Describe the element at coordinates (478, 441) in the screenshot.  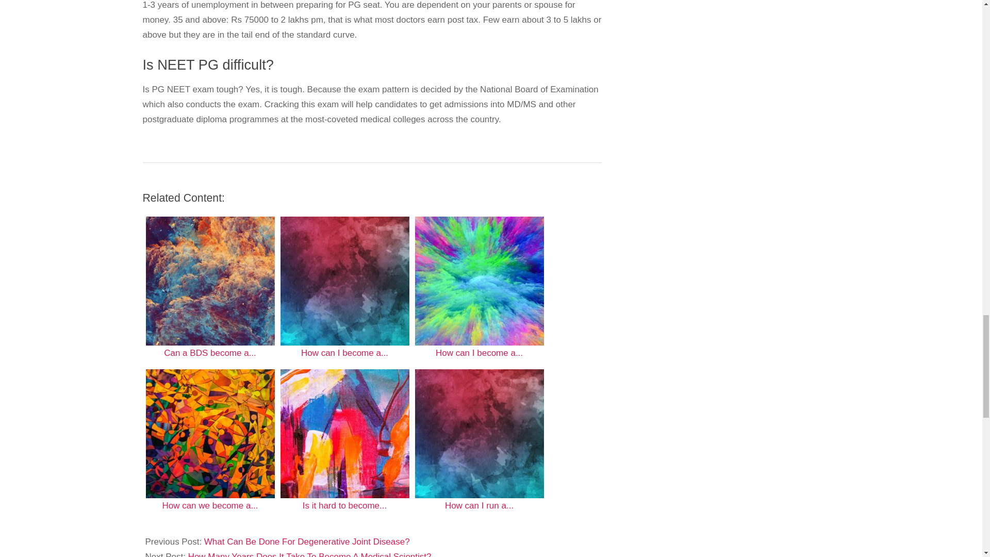
I see `How can I run a...` at that location.